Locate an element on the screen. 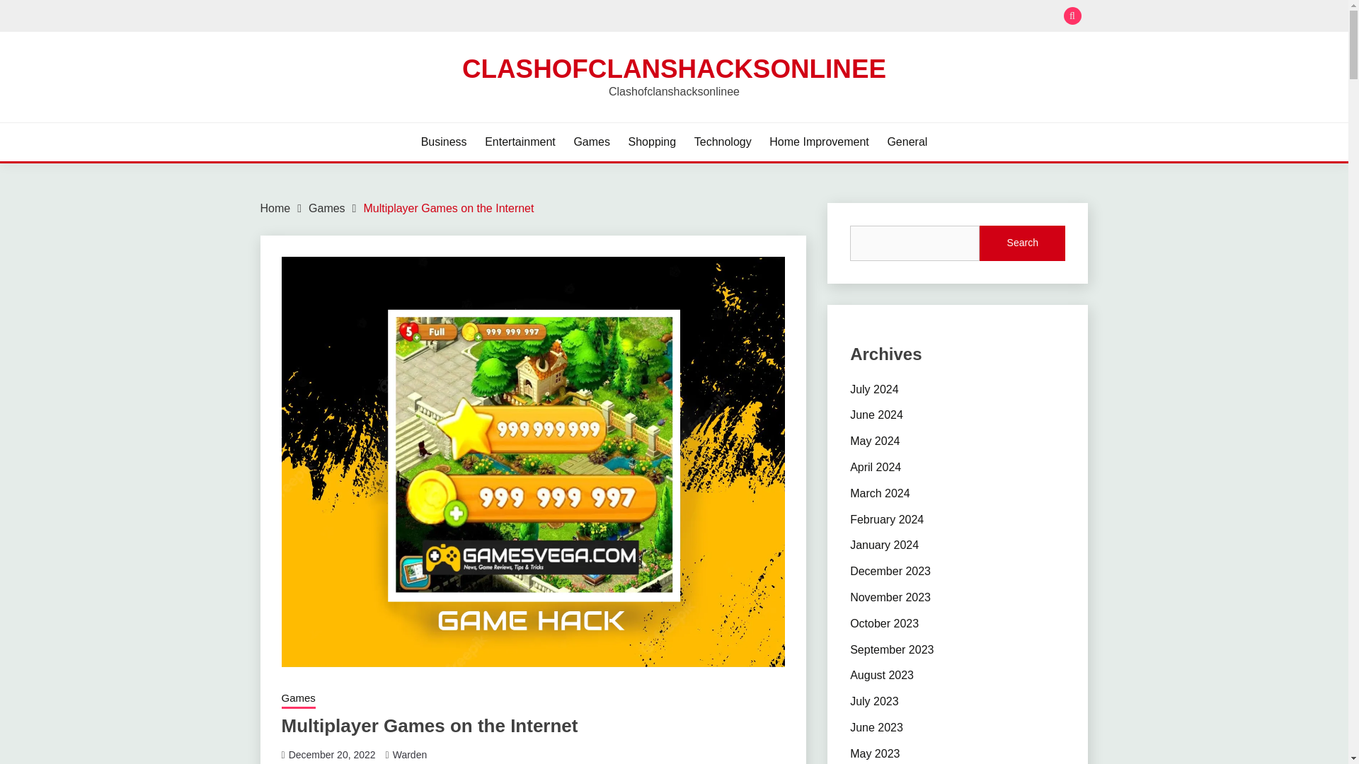  Games is located at coordinates (298, 700).